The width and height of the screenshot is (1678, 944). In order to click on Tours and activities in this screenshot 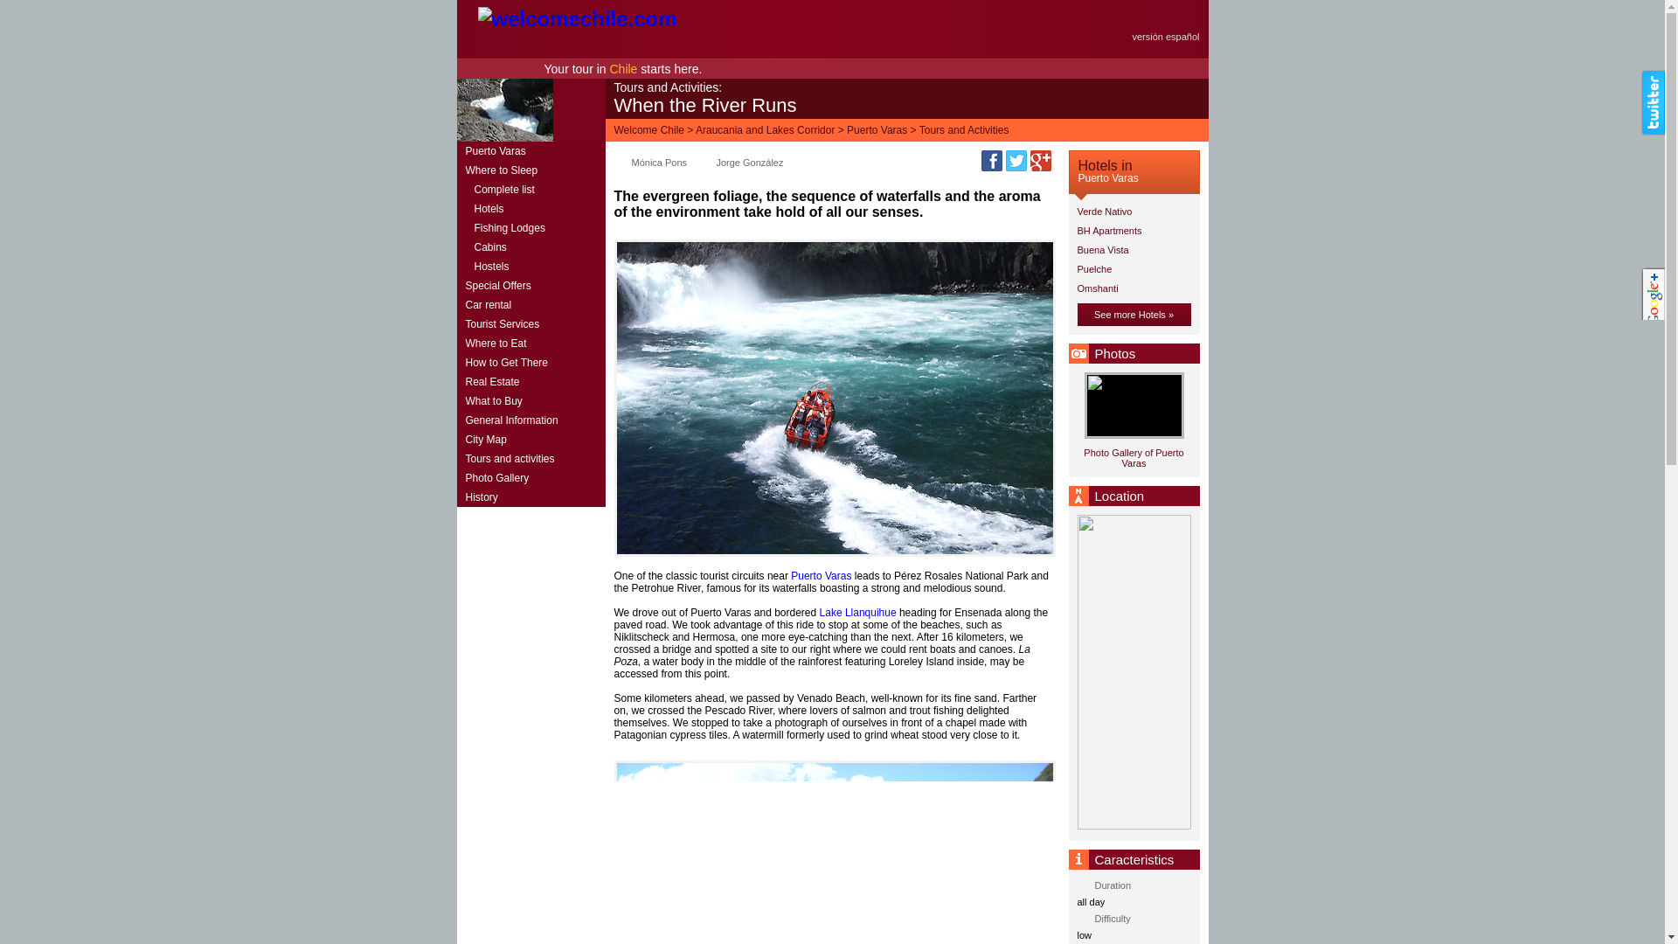, I will do `click(530, 458)`.